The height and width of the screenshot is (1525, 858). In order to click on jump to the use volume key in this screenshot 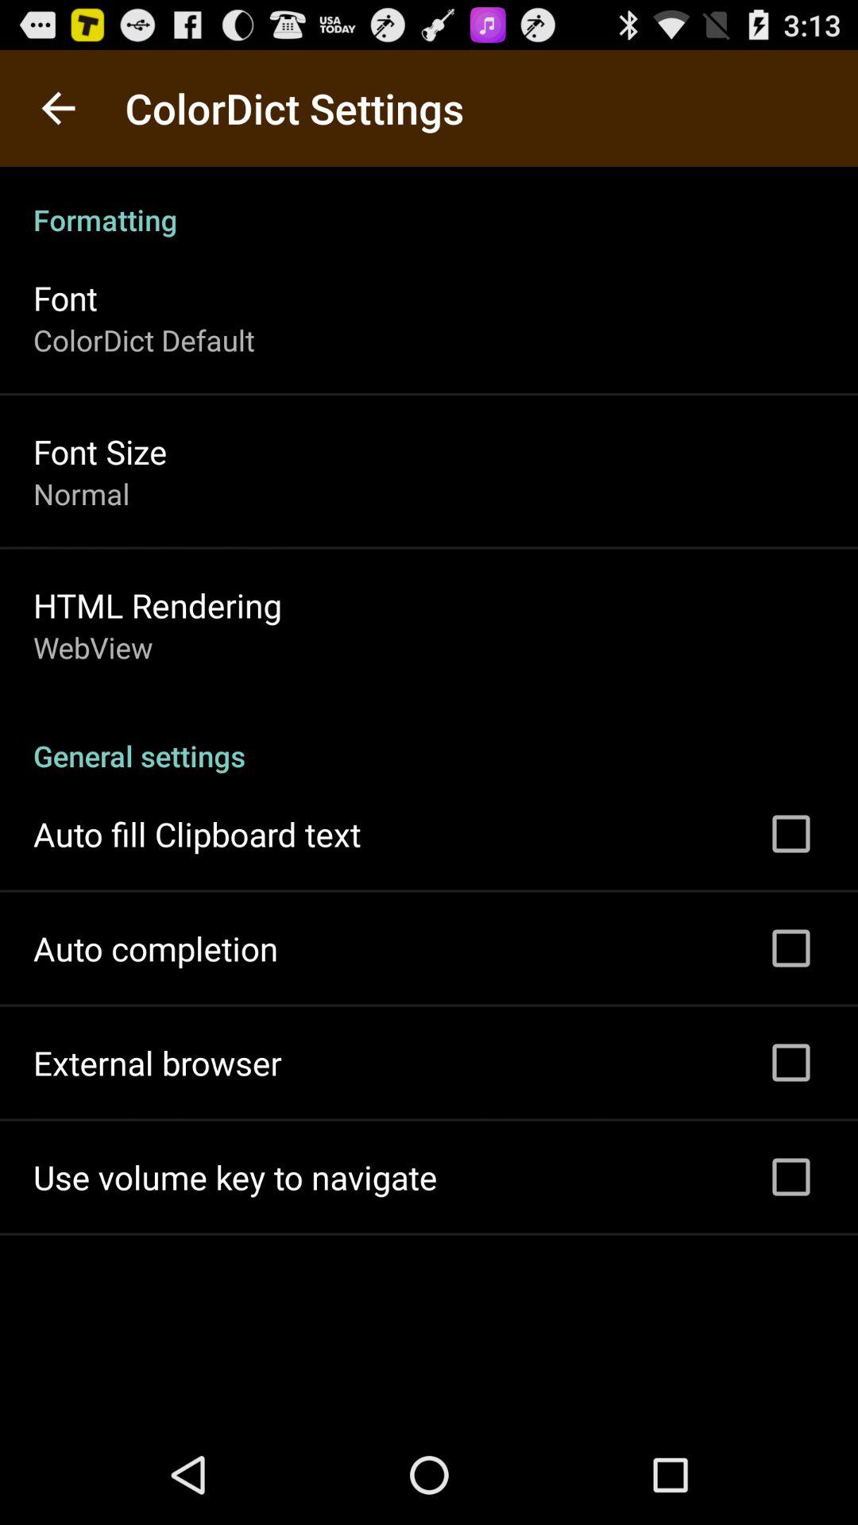, I will do `click(235, 1177)`.